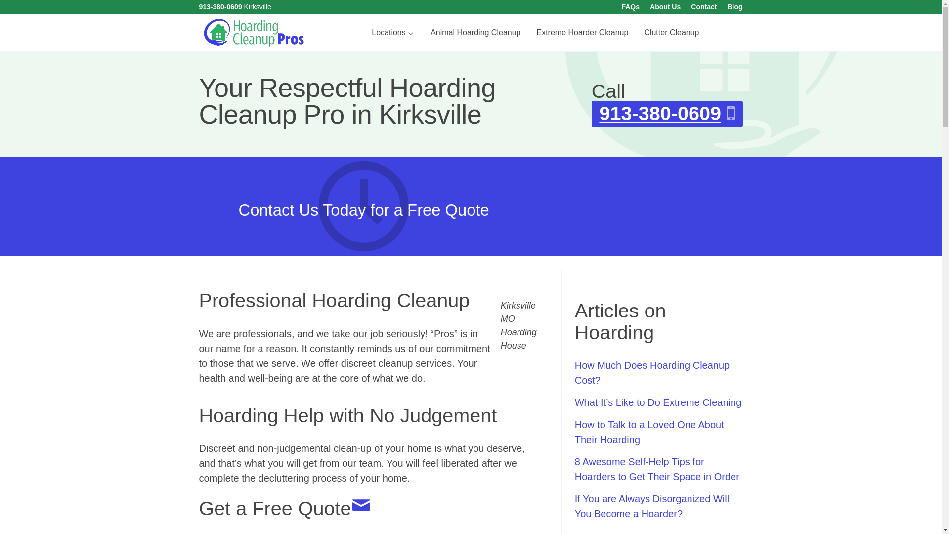 Image resolution: width=949 pixels, height=534 pixels. What do you see at coordinates (665, 7) in the screenshot?
I see `About Us` at bounding box center [665, 7].